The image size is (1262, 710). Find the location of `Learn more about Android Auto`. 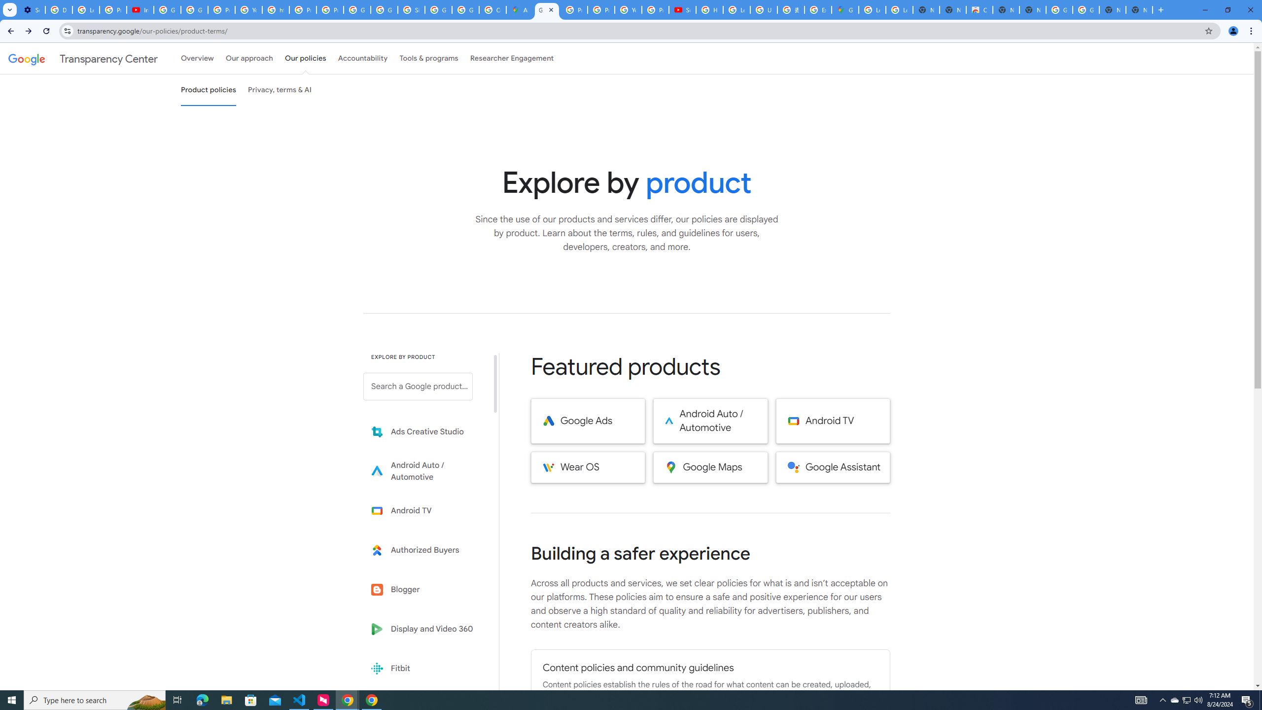

Learn more about Android Auto is located at coordinates (425, 471).